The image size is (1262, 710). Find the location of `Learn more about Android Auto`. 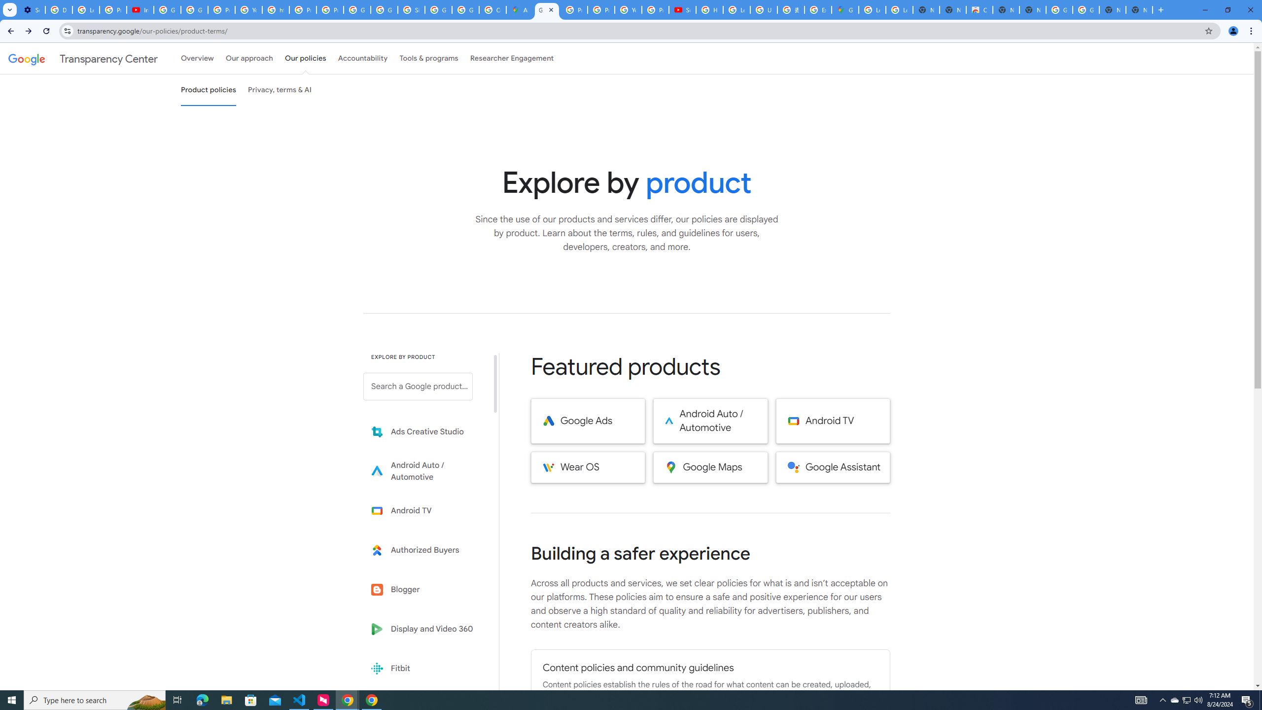

Learn more about Android Auto is located at coordinates (425, 471).